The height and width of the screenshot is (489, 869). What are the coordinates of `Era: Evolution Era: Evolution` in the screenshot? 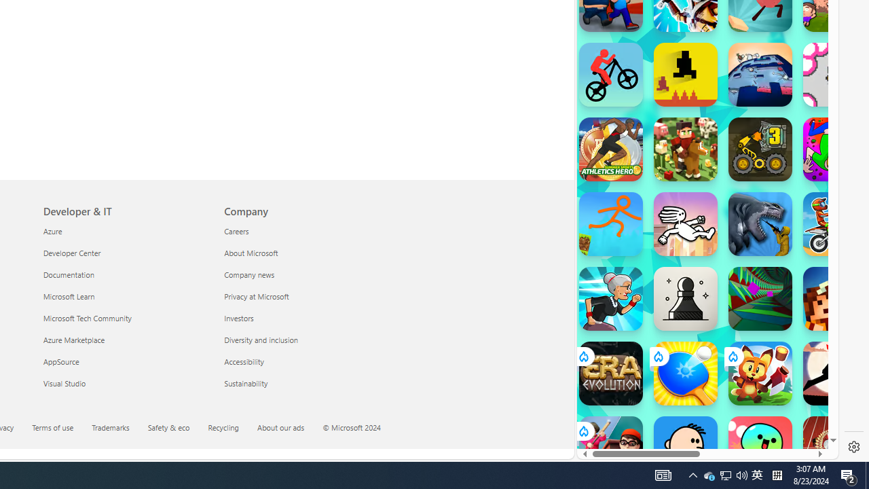 It's located at (611, 374).